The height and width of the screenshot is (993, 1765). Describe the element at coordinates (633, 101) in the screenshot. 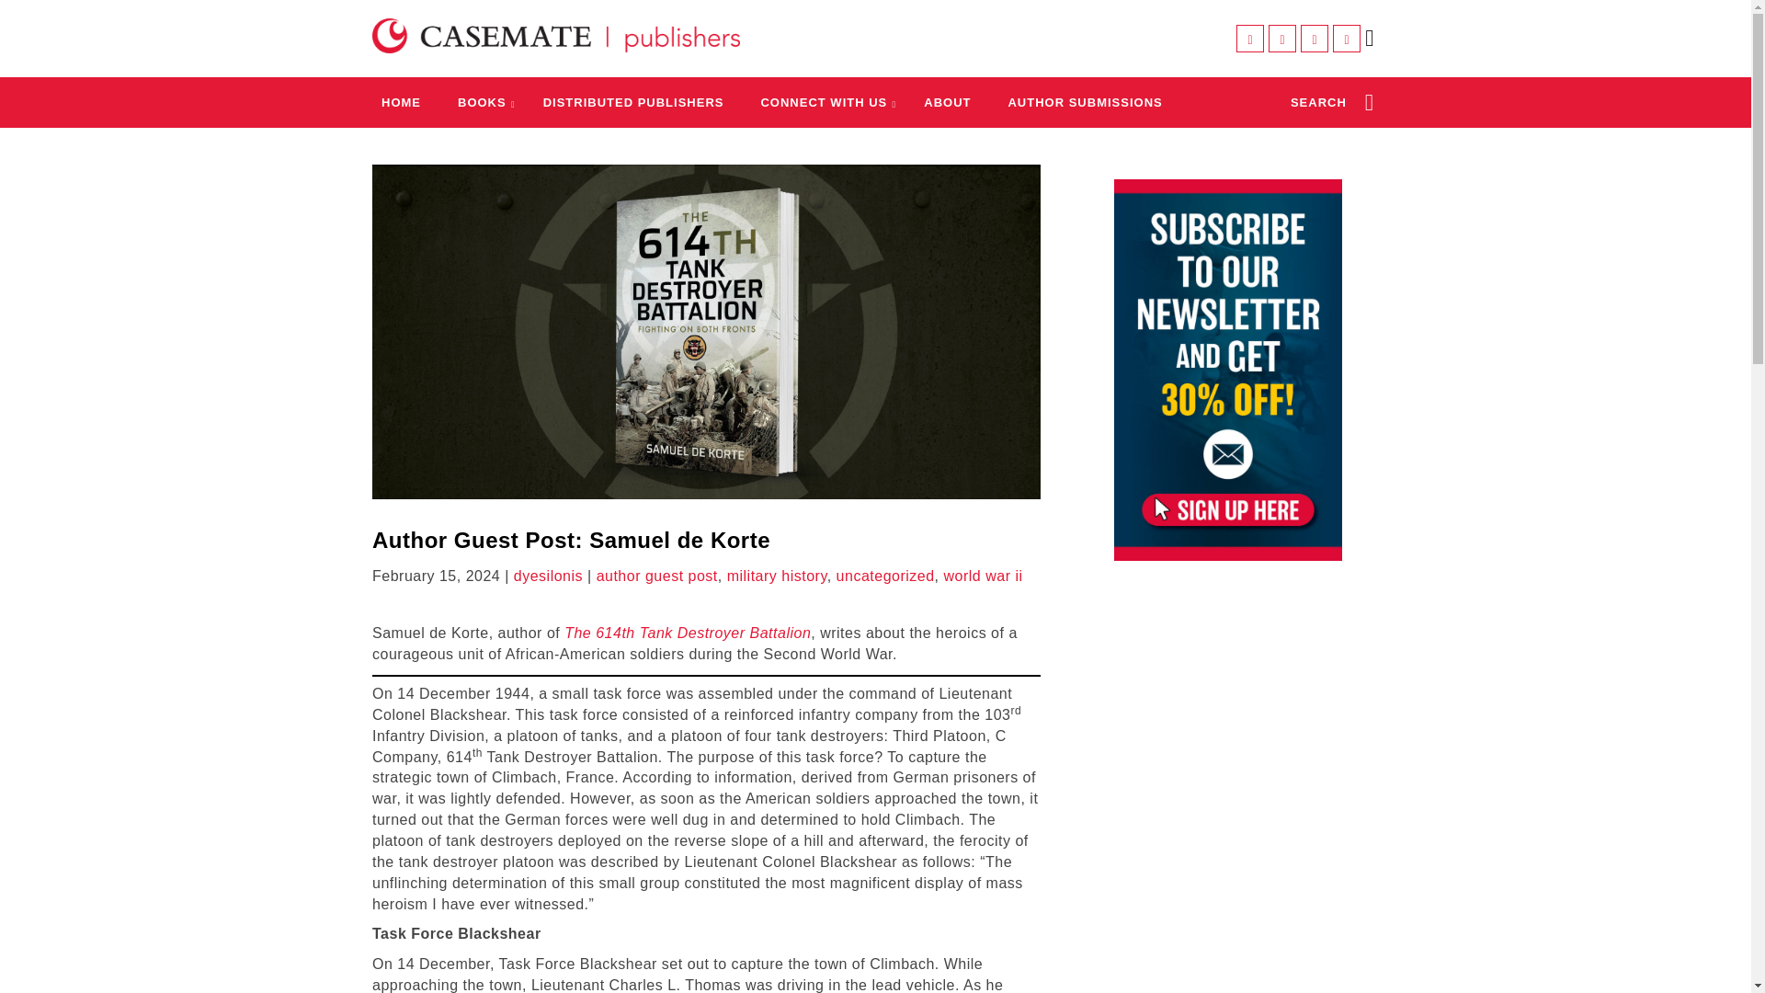

I see `DISTRIBUTED PUBLISHERS` at that location.